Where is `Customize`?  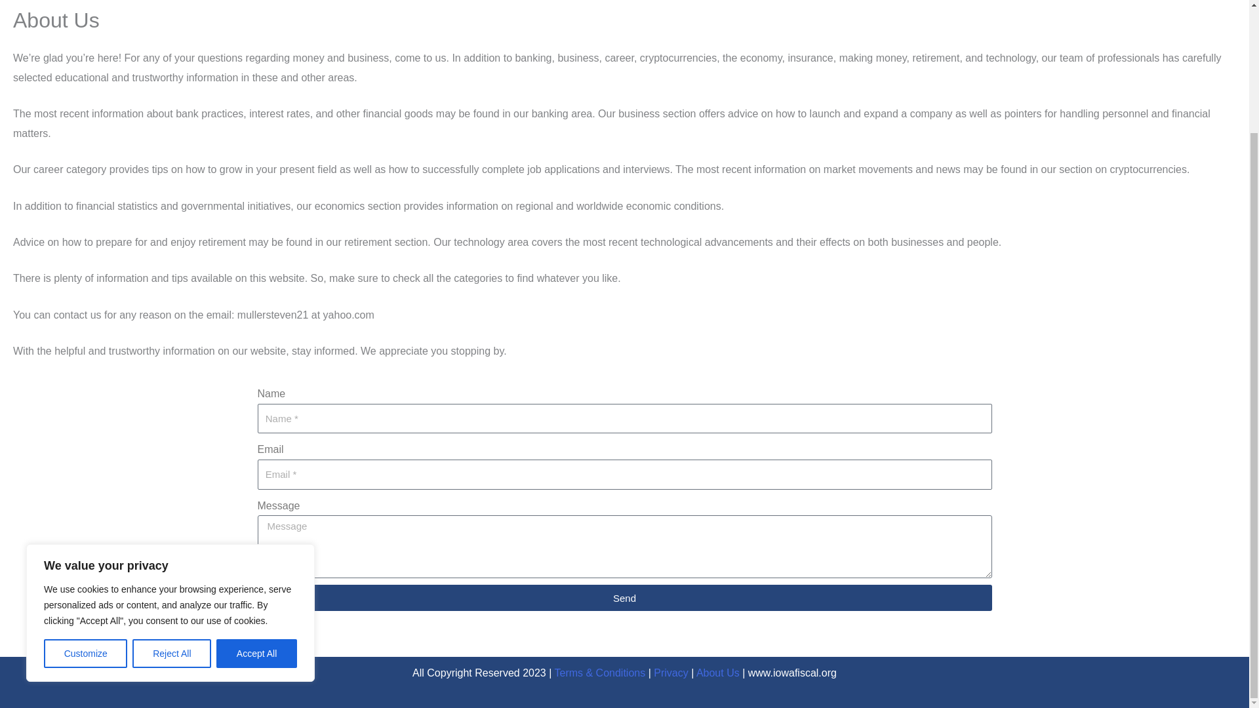 Customize is located at coordinates (85, 498).